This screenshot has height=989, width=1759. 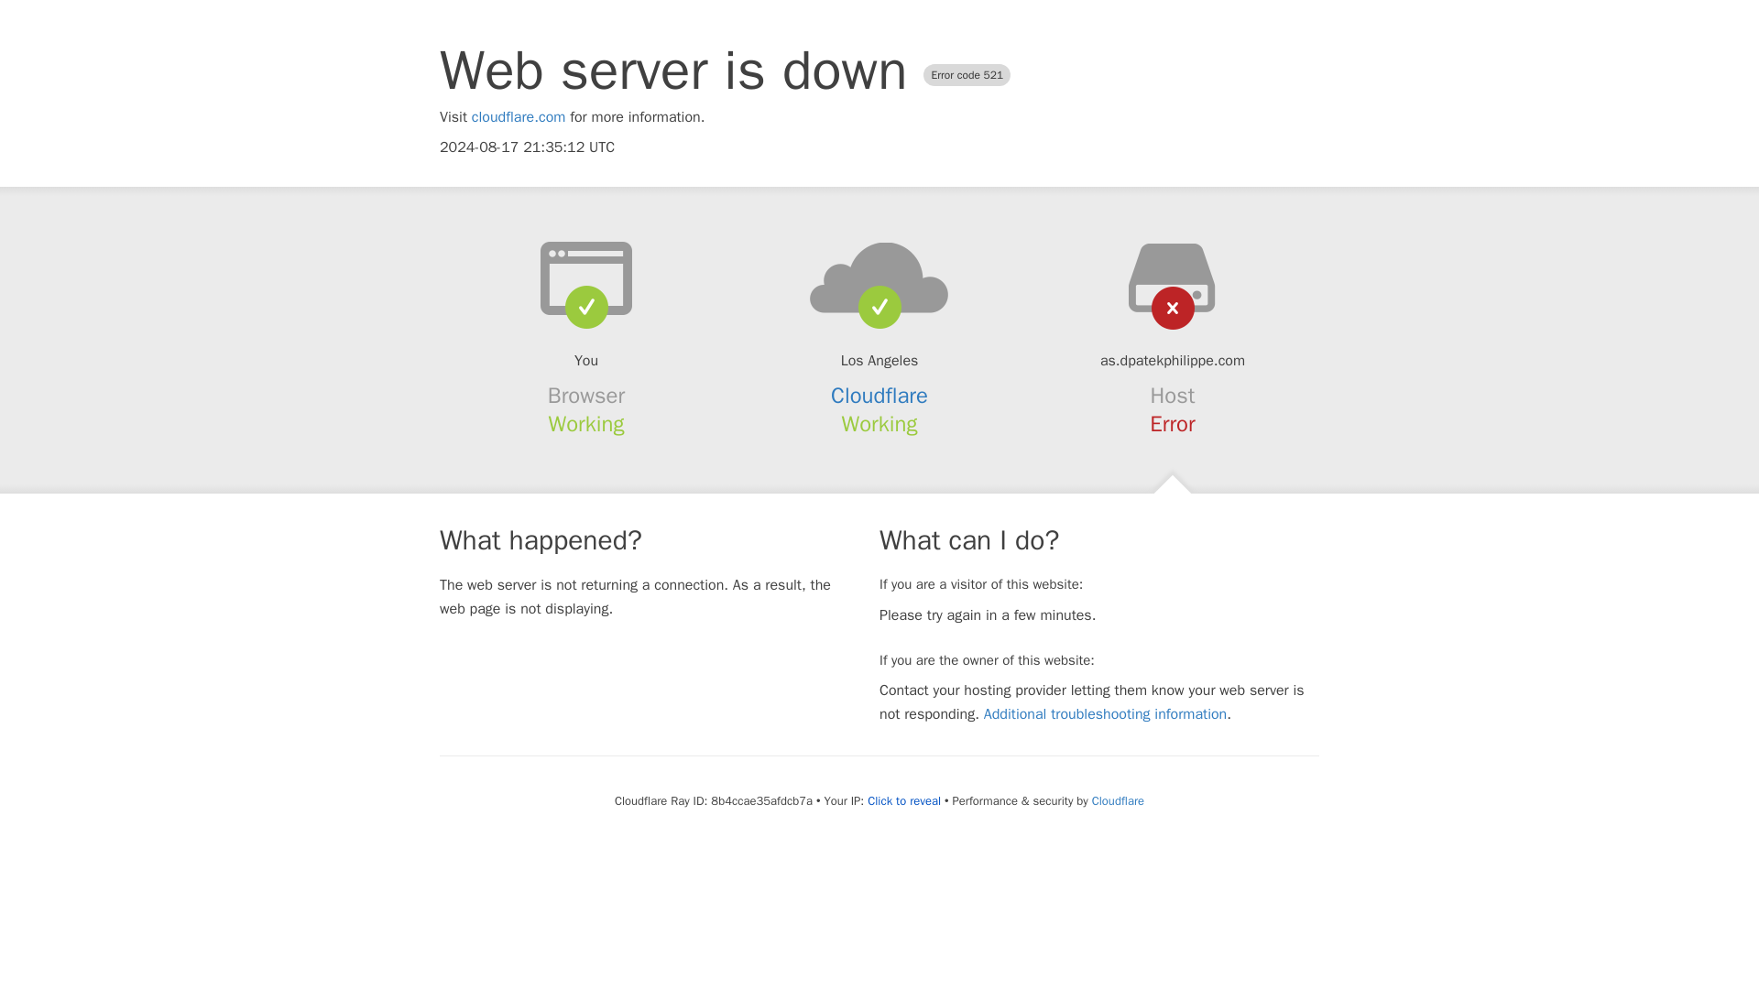 I want to click on cloudflare.com, so click(x=519, y=117).